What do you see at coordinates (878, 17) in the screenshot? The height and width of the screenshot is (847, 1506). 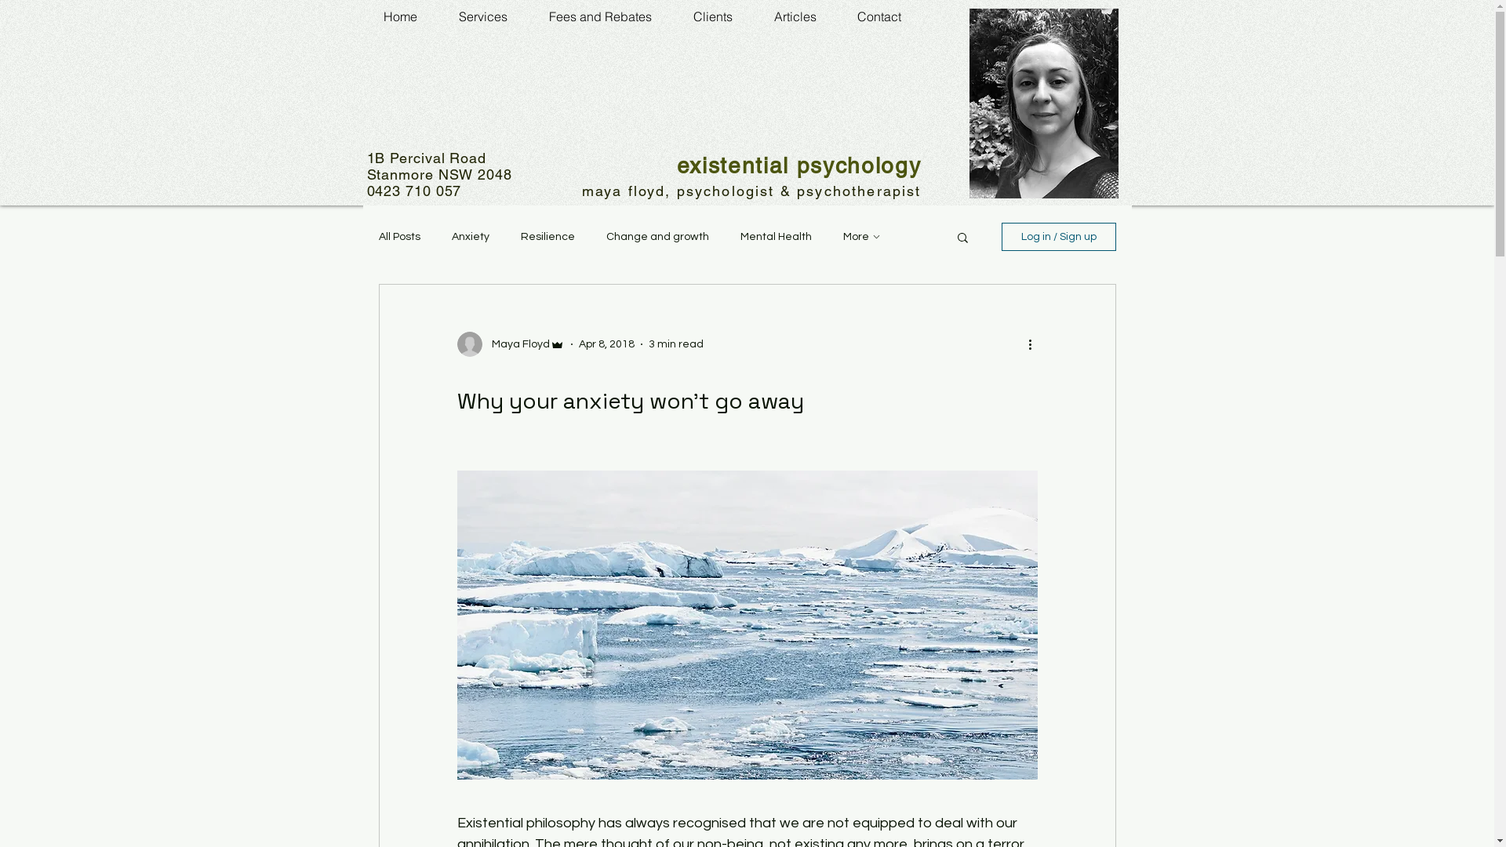 I see `Contact` at bounding box center [878, 17].